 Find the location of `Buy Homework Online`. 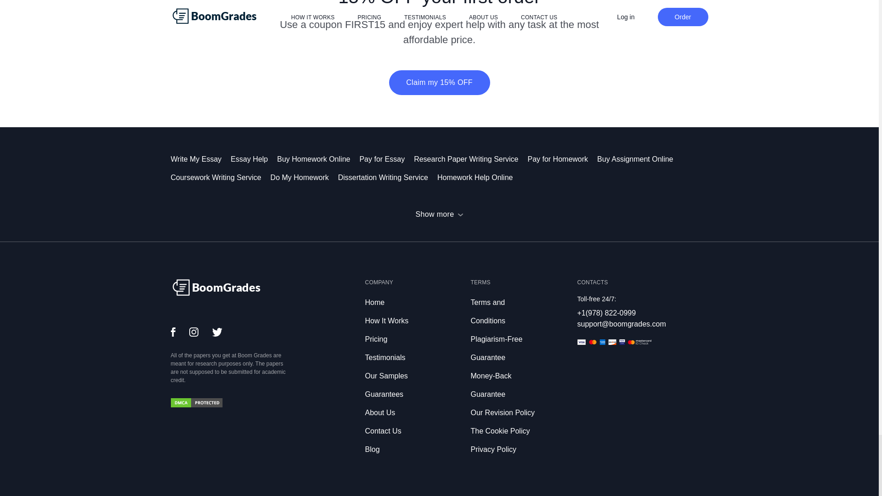

Buy Homework Online is located at coordinates (318, 159).